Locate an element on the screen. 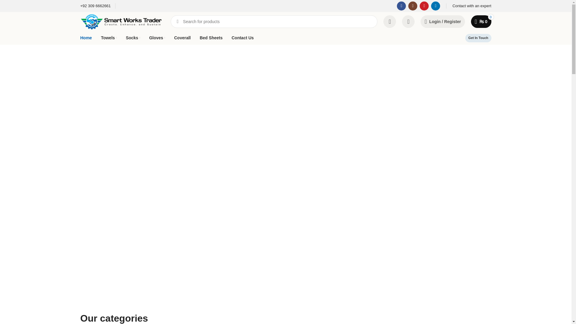 This screenshot has height=324, width=576. My account is located at coordinates (444, 21).